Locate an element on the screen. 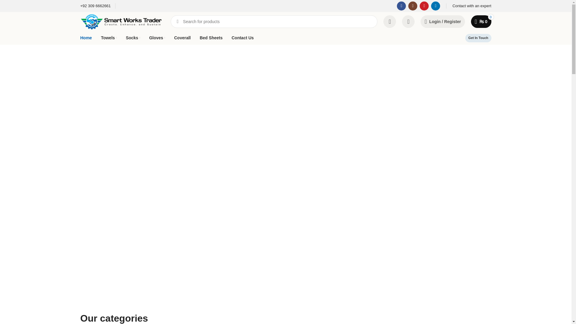 This screenshot has height=324, width=576. My account is located at coordinates (444, 21).